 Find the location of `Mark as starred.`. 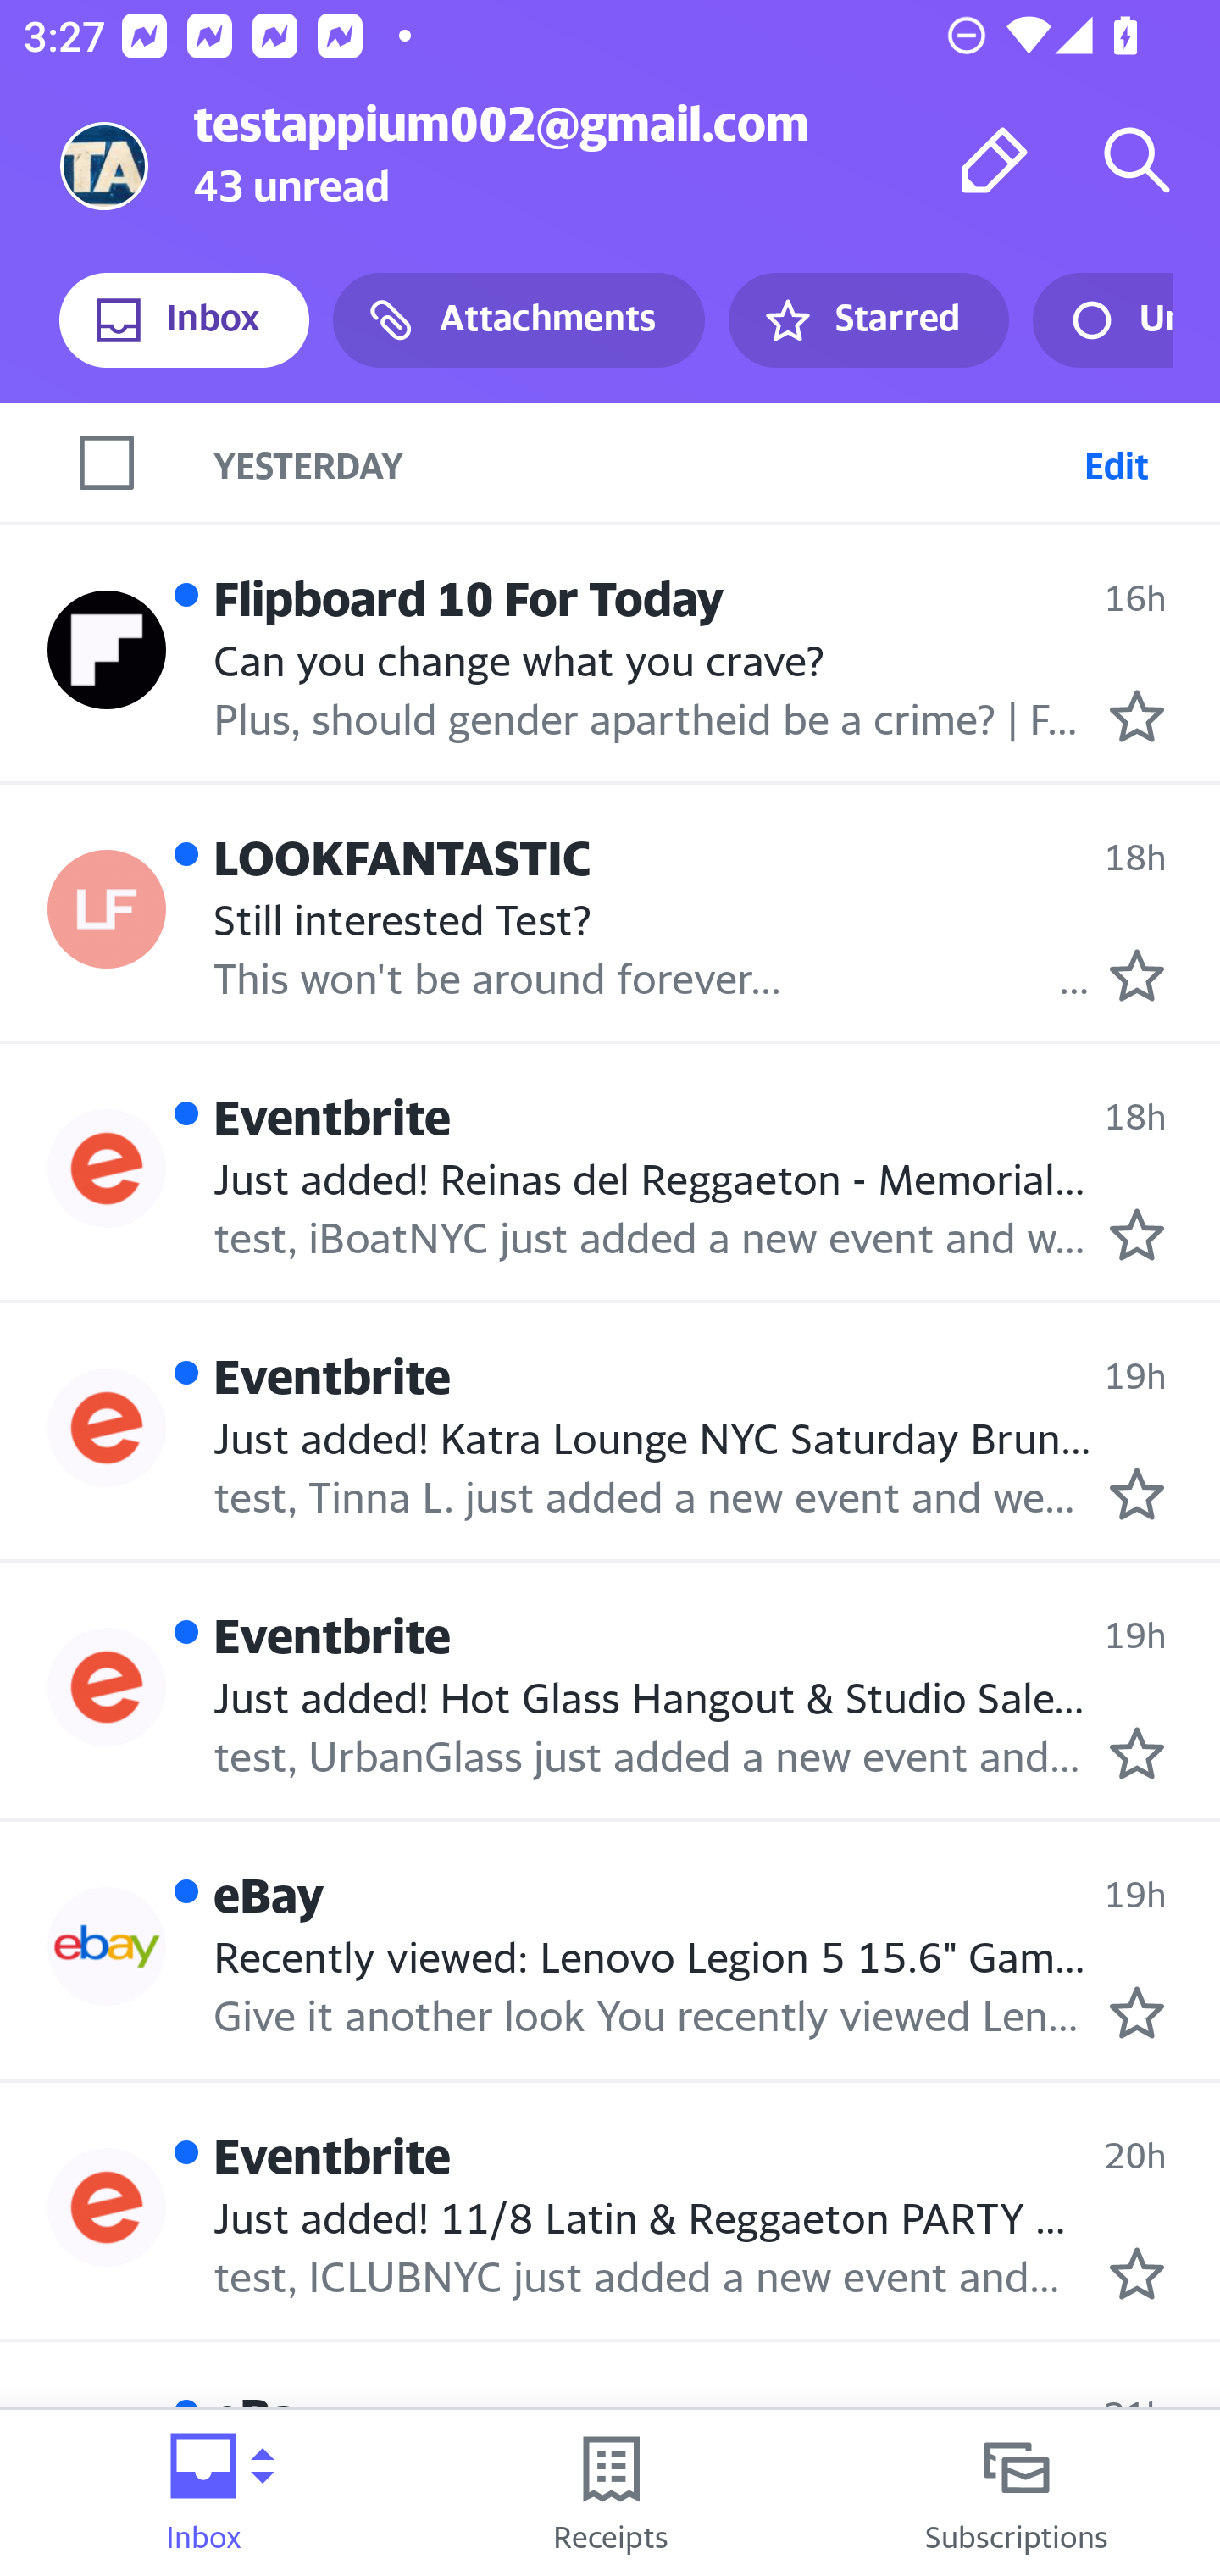

Mark as starred. is located at coordinates (1137, 974).